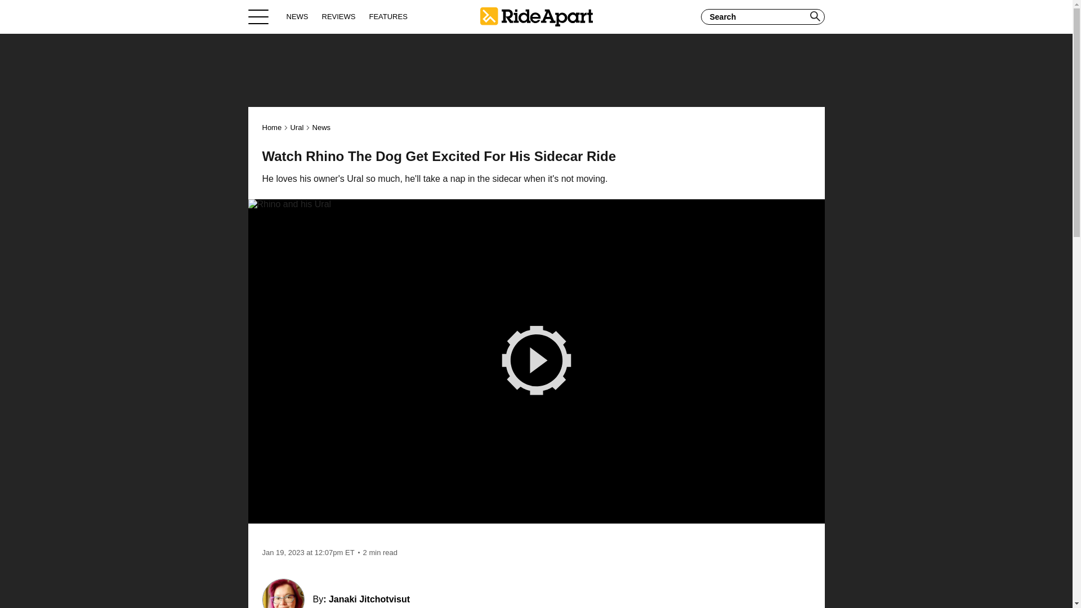 Image resolution: width=1081 pixels, height=608 pixels. Describe the element at coordinates (273, 127) in the screenshot. I see `Home` at that location.